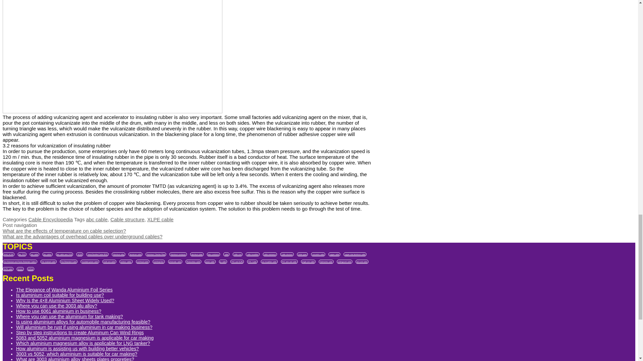  What do you see at coordinates (64, 254) in the screenshot?
I see `abc cable sans 1418` at bounding box center [64, 254].